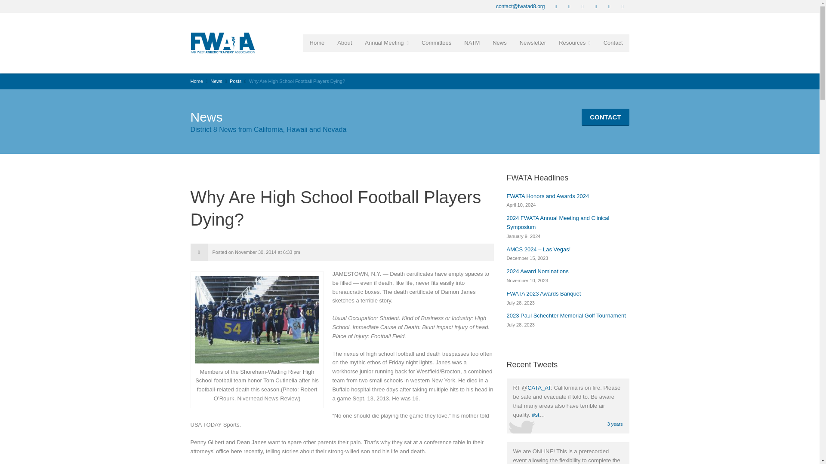 The image size is (826, 464). Describe the element at coordinates (605, 117) in the screenshot. I see `CONTACT` at that location.